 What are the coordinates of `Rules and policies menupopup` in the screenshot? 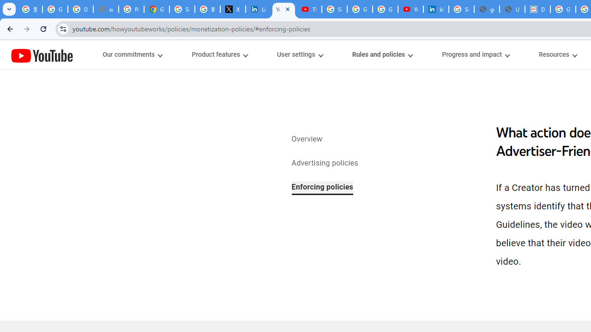 It's located at (382, 54).